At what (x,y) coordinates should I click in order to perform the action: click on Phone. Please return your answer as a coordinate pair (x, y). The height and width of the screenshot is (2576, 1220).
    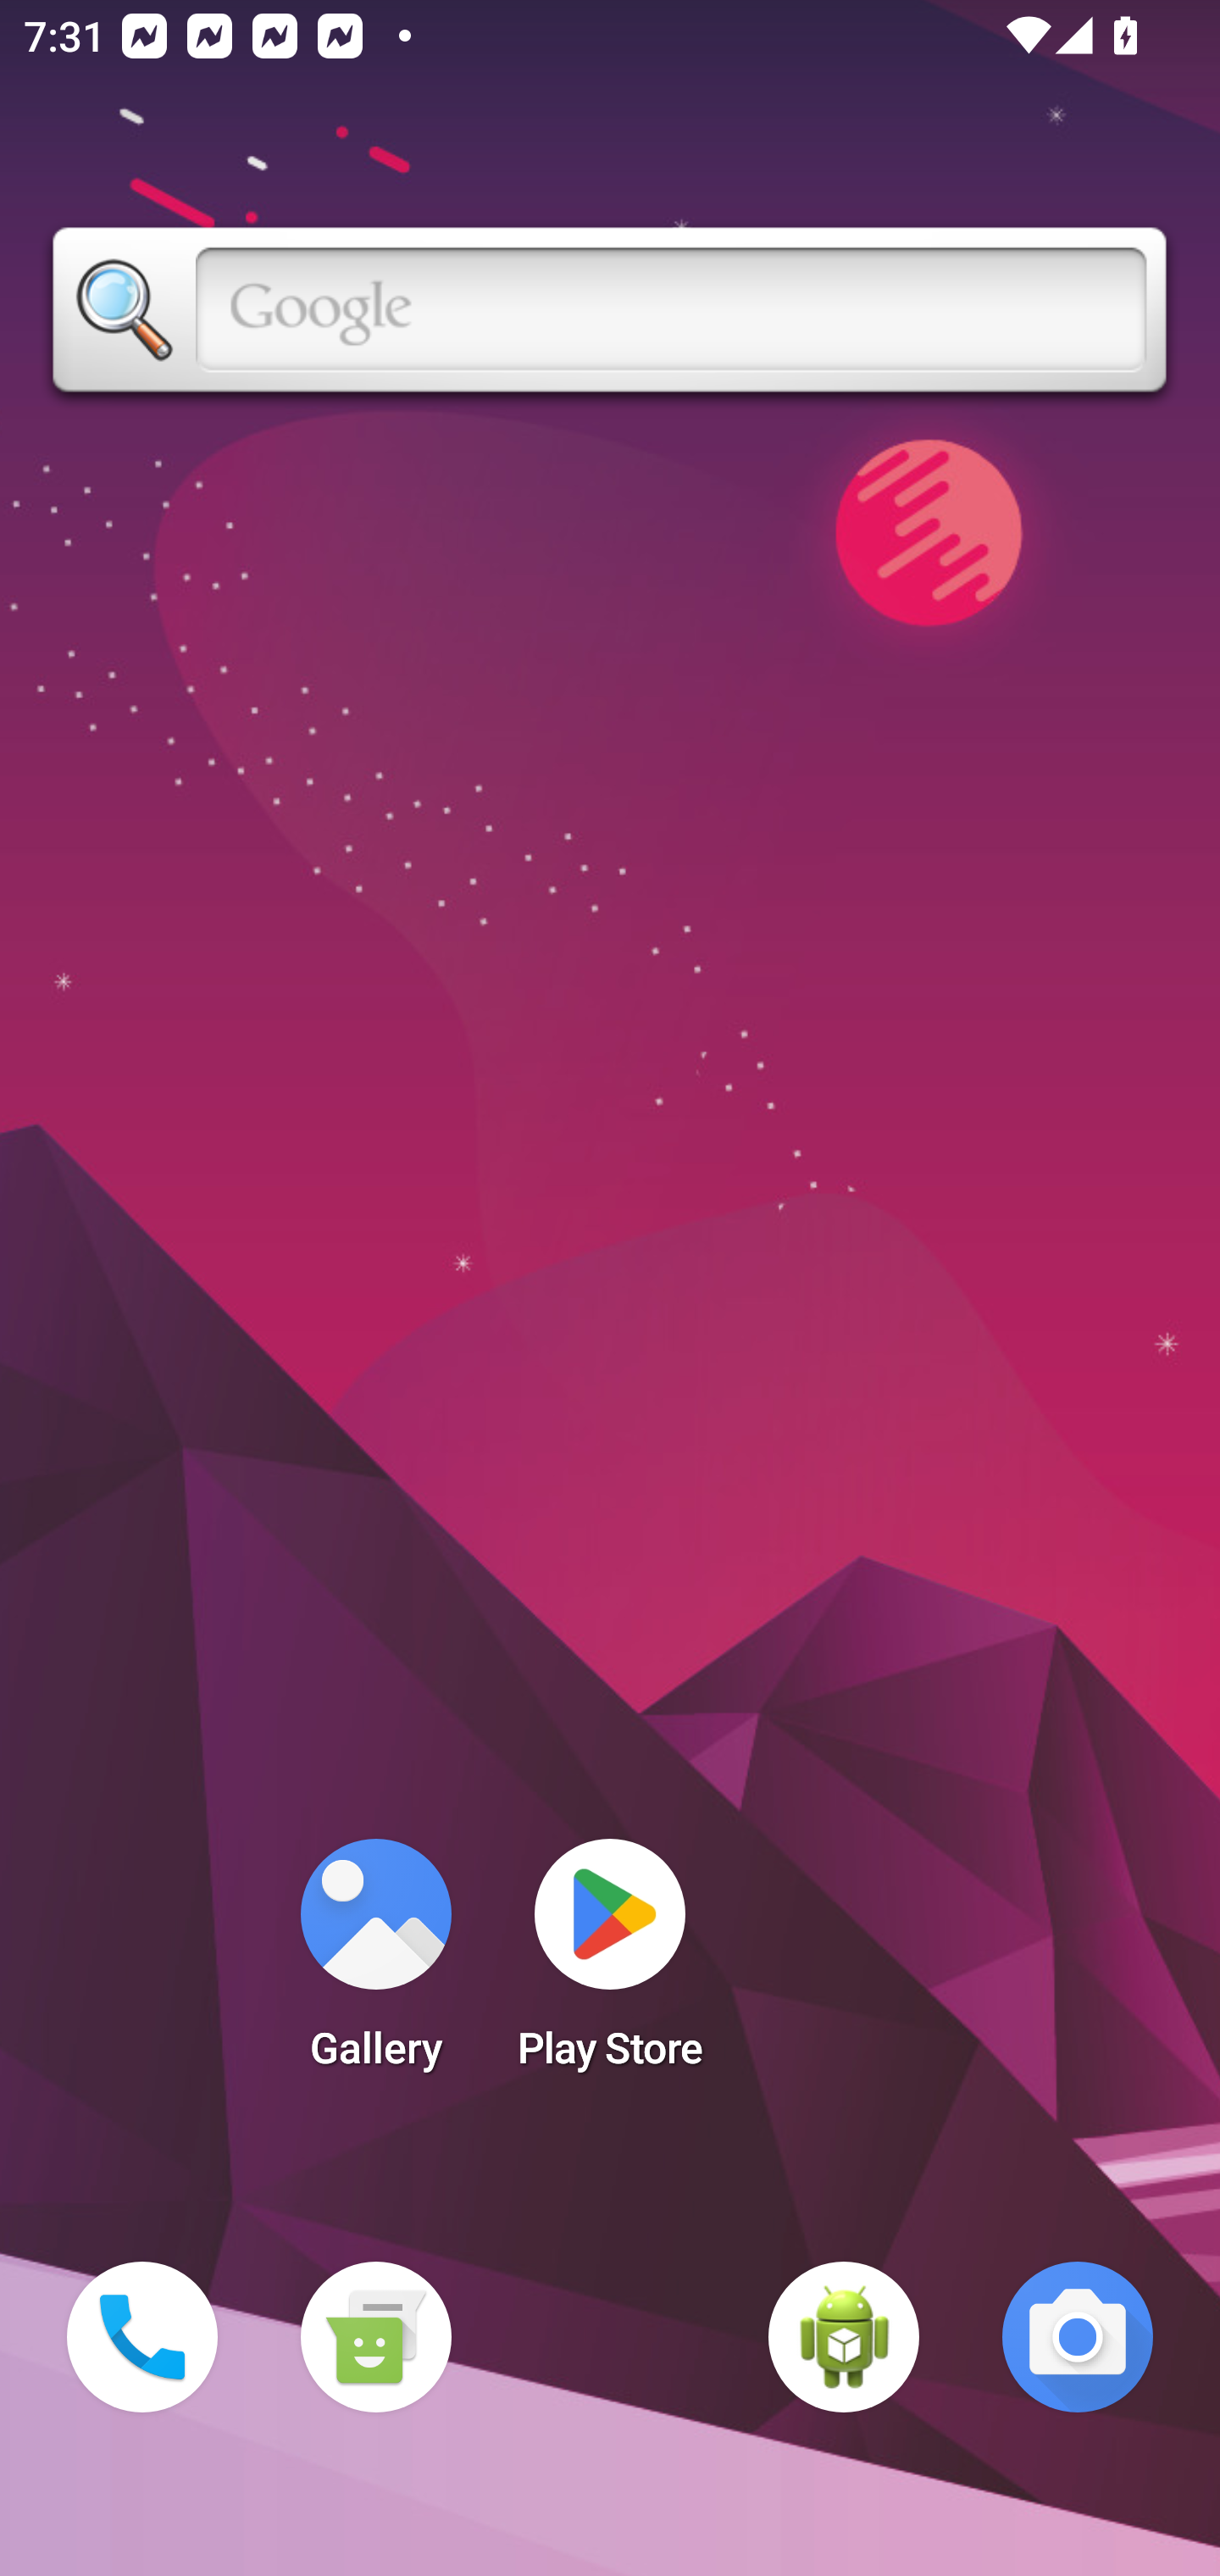
    Looking at the image, I should click on (142, 2337).